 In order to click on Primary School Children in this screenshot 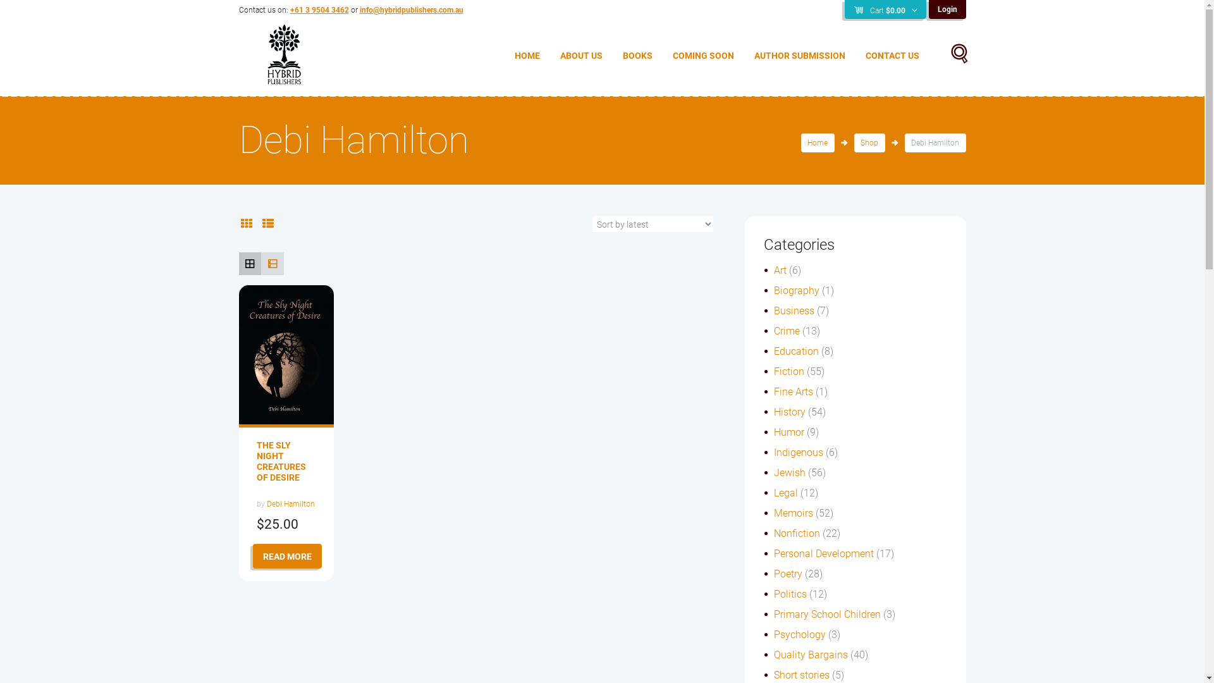, I will do `click(827, 615)`.